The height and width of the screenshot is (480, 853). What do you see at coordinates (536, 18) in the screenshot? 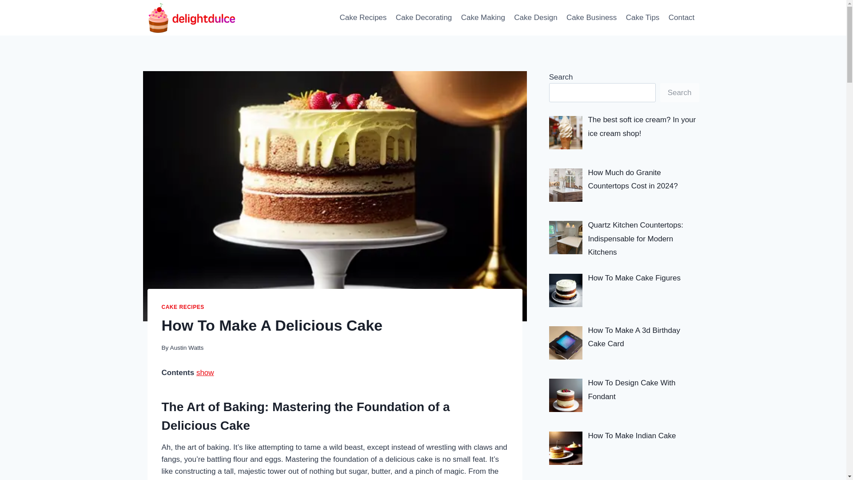
I see `Cake Design` at bounding box center [536, 18].